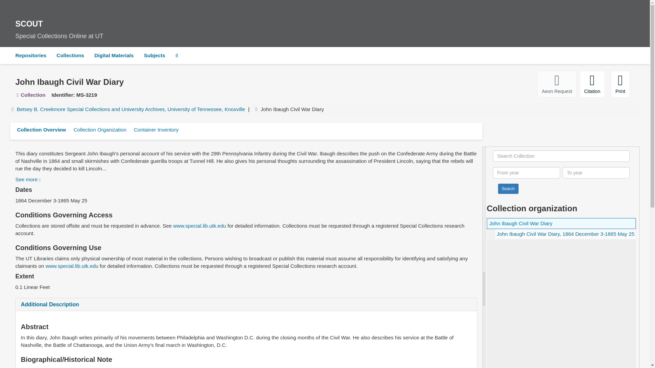 The width and height of the screenshot is (655, 368). What do you see at coordinates (114, 55) in the screenshot?
I see `See more` at bounding box center [114, 55].